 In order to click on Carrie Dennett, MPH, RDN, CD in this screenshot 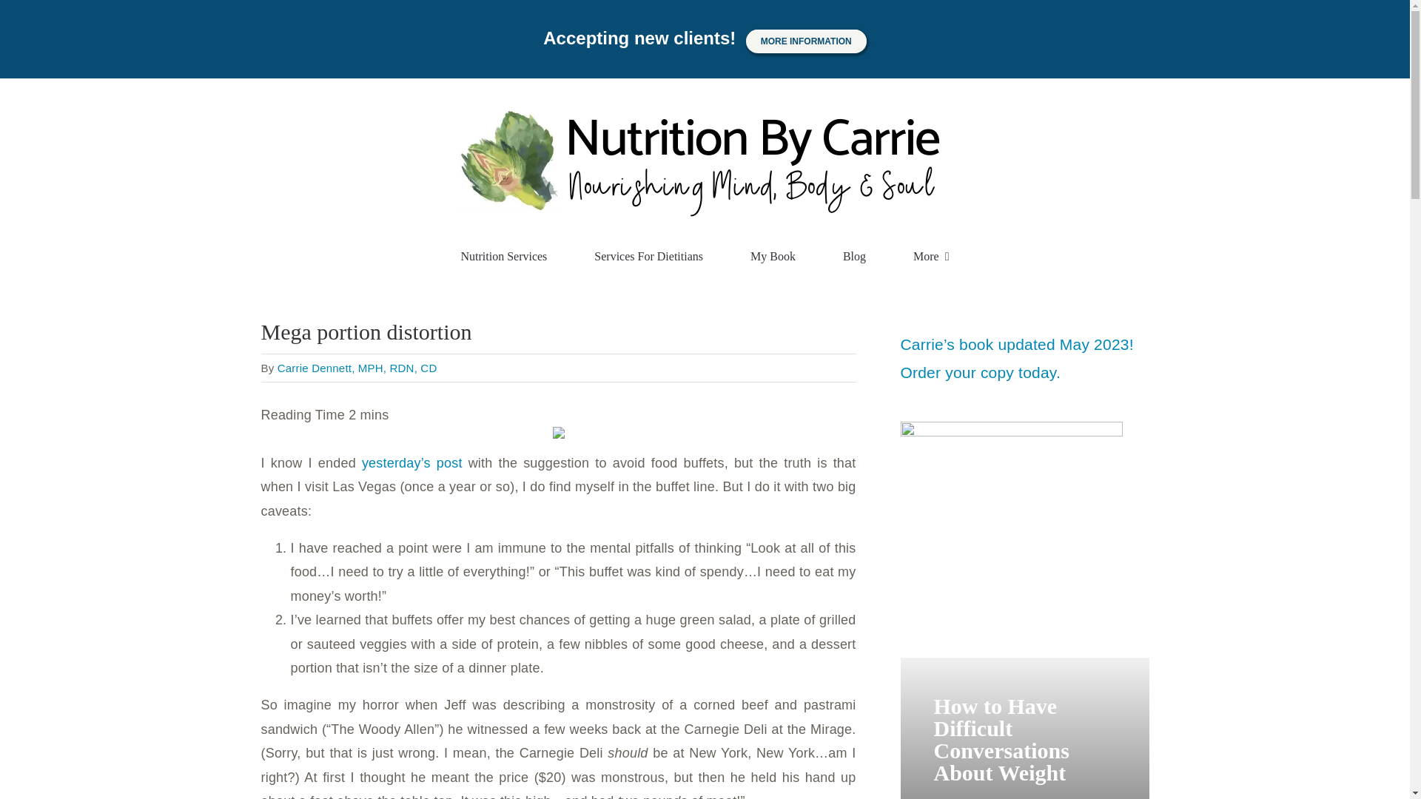, I will do `click(357, 368)`.